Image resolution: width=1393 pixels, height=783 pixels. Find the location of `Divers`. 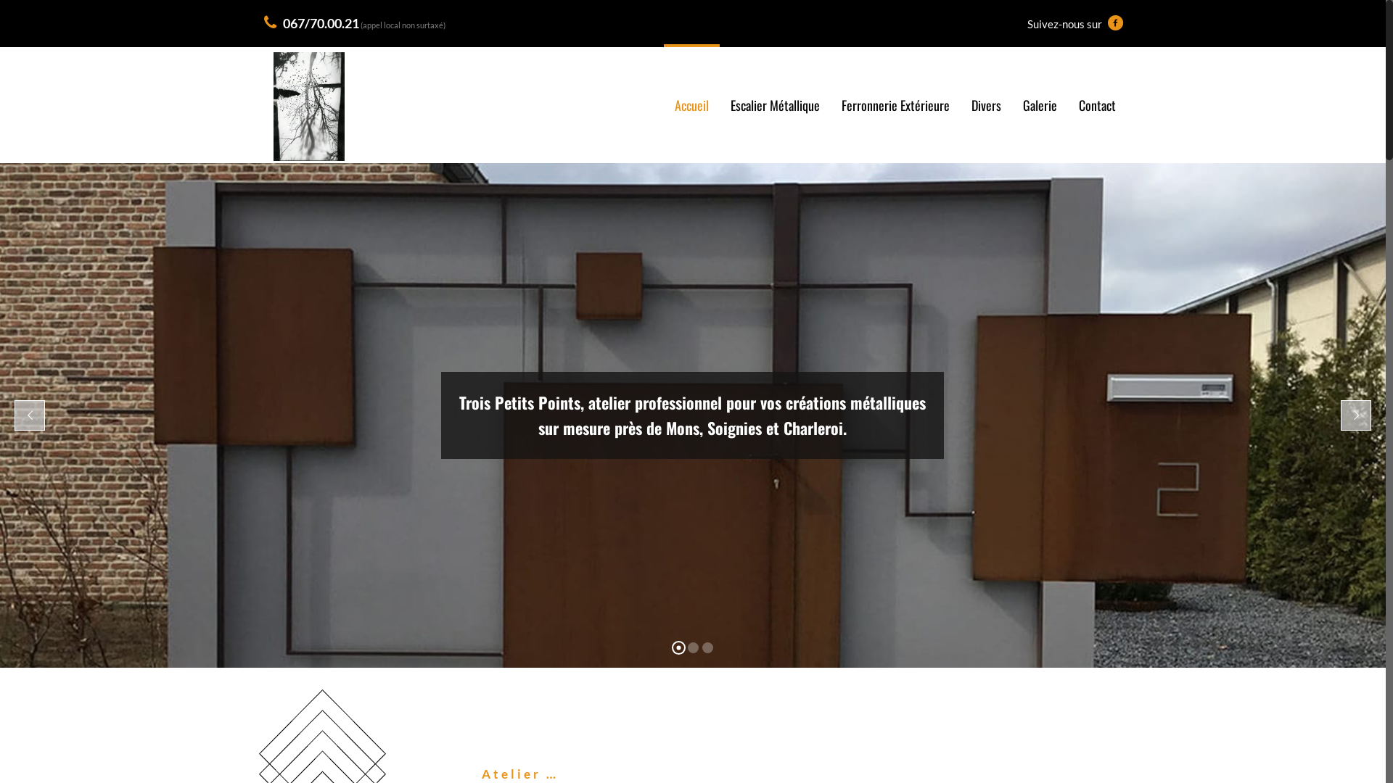

Divers is located at coordinates (987, 105).